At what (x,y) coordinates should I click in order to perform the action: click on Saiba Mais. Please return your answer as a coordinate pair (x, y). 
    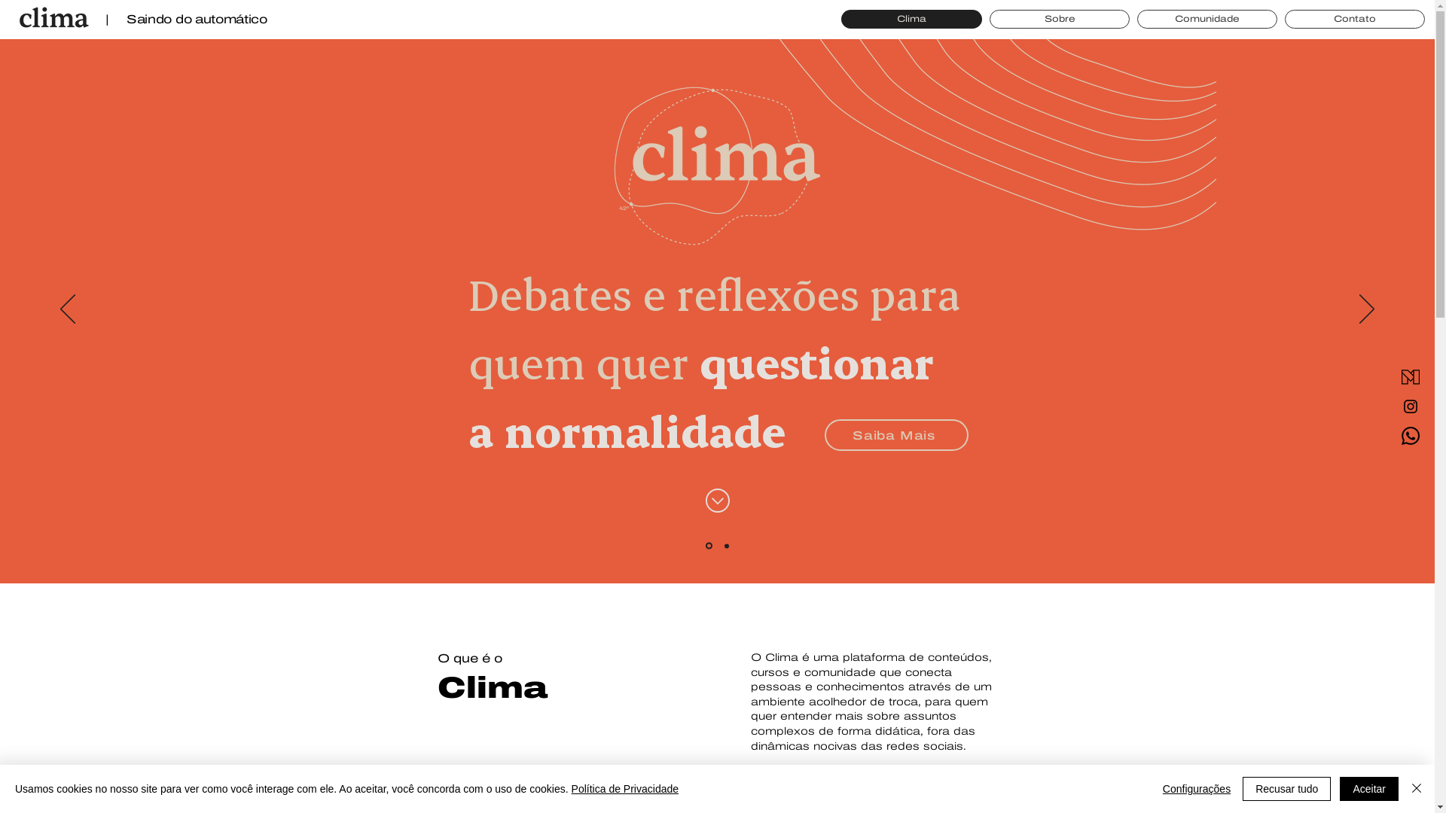
    Looking at the image, I should click on (808, 794).